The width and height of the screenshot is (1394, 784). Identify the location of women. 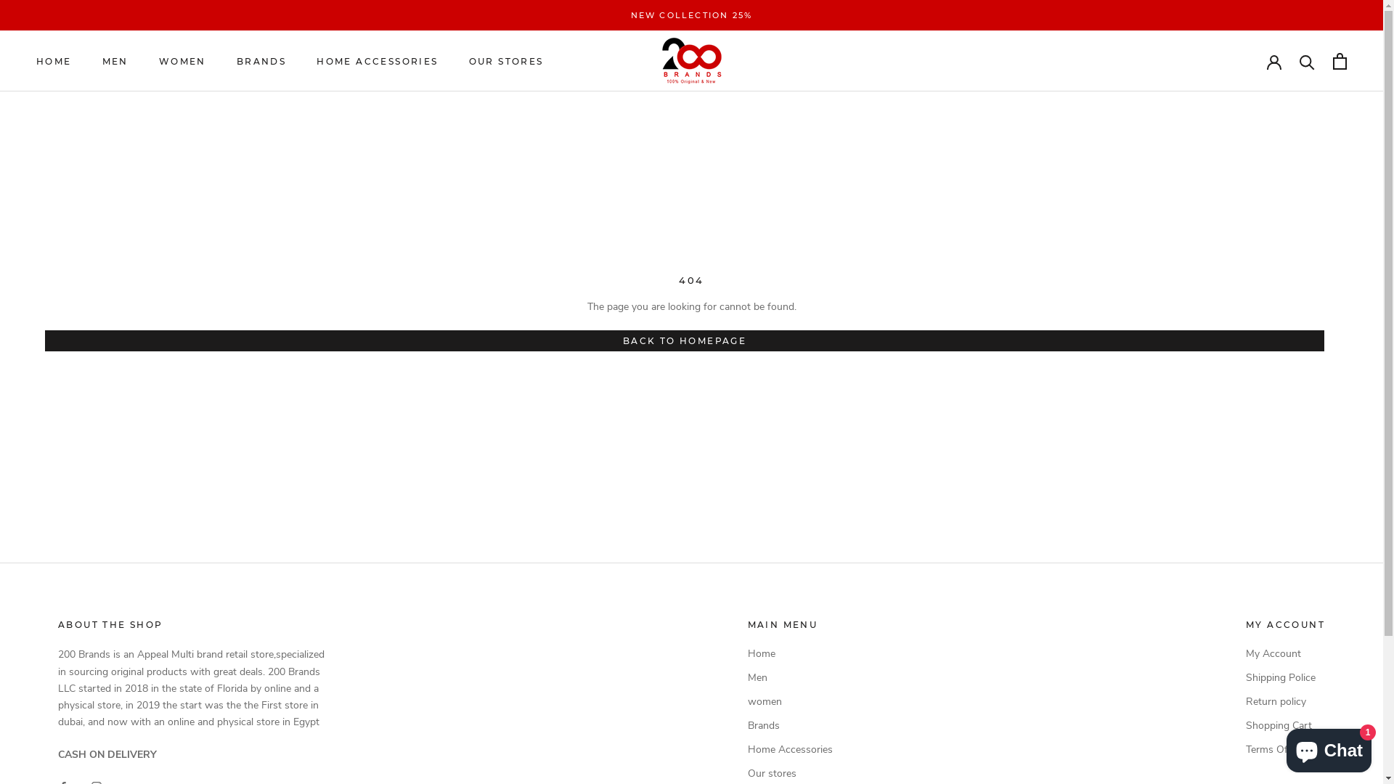
(790, 701).